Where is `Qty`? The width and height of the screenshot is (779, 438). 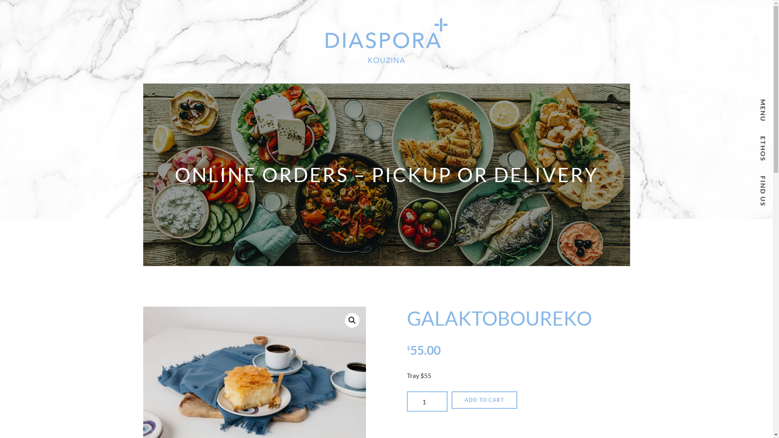 Qty is located at coordinates (427, 401).